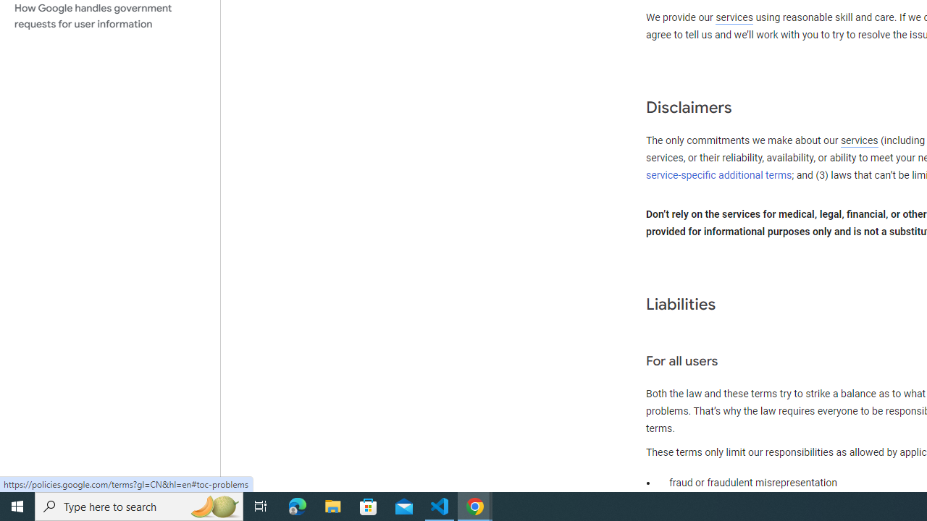 Image resolution: width=927 pixels, height=521 pixels. I want to click on services, so click(859, 141).